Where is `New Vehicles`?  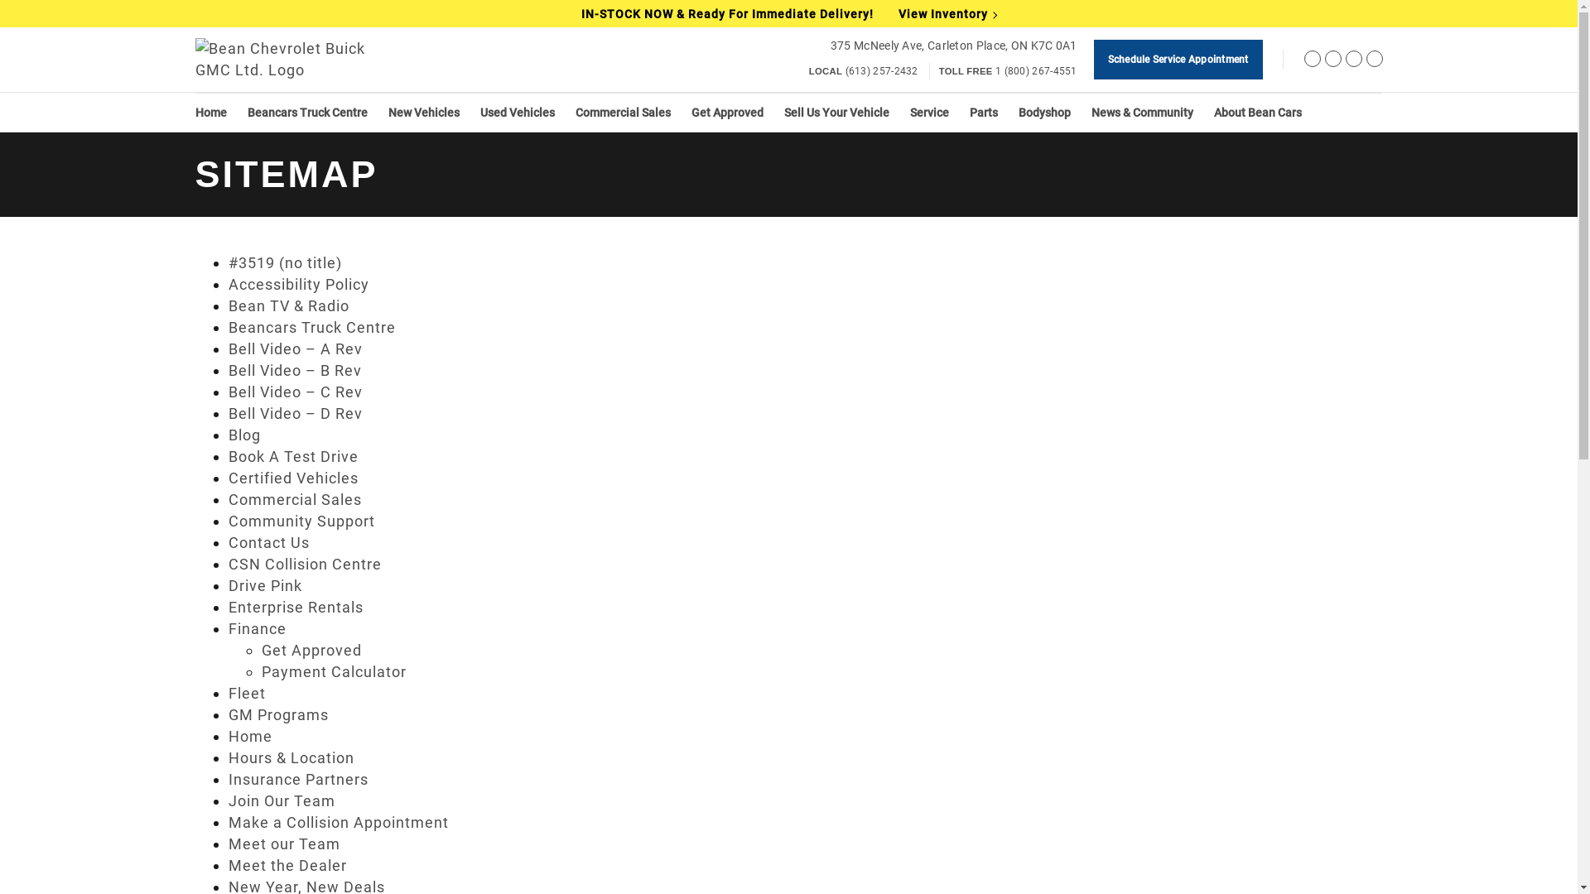
New Vehicles is located at coordinates (423, 113).